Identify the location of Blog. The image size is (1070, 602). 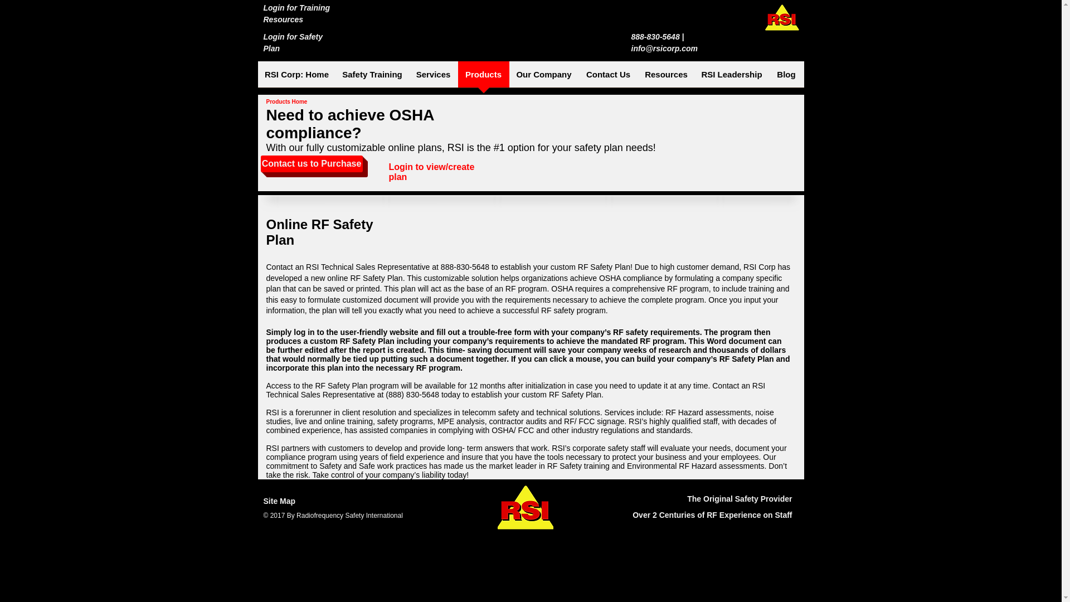
(787, 78).